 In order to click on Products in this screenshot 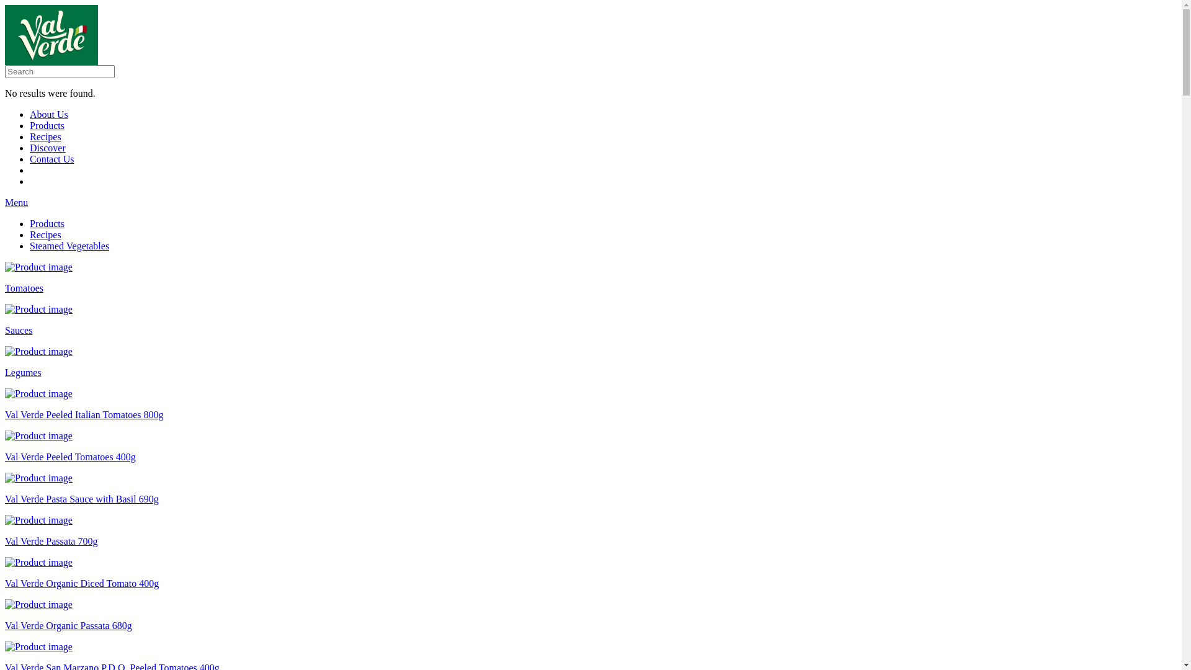, I will do `click(47, 125)`.